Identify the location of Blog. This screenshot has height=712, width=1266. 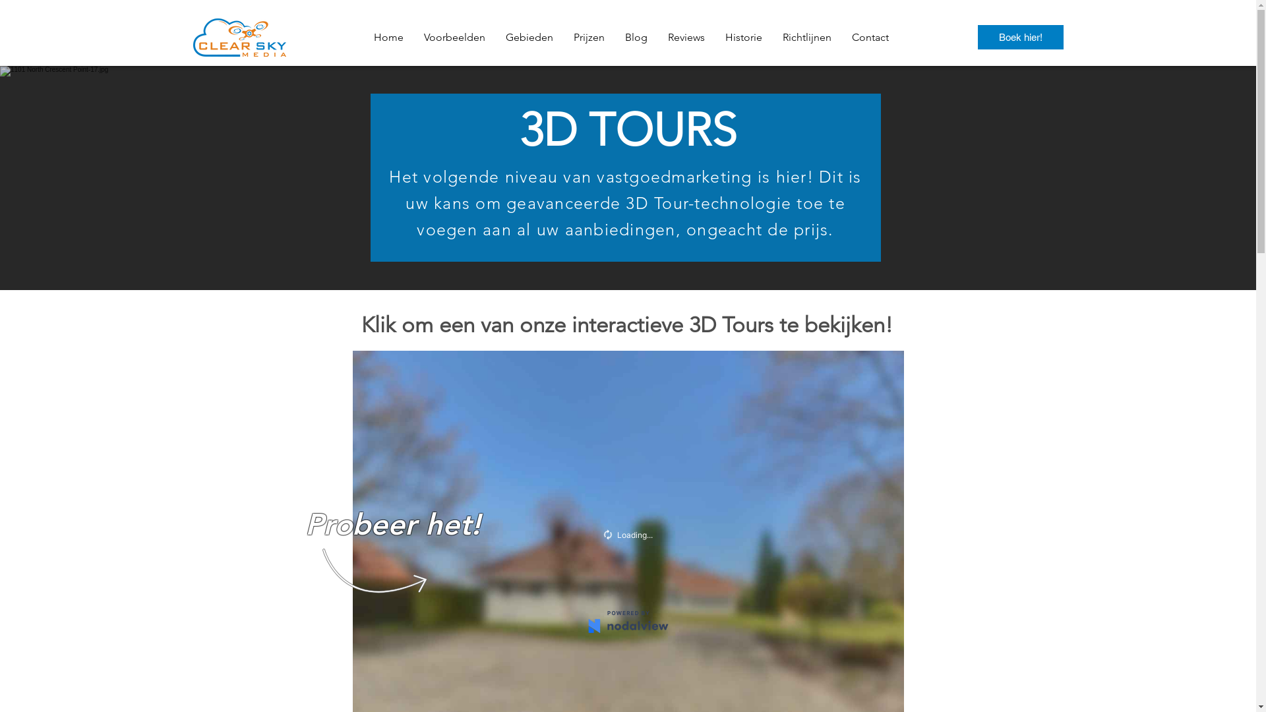
(636, 37).